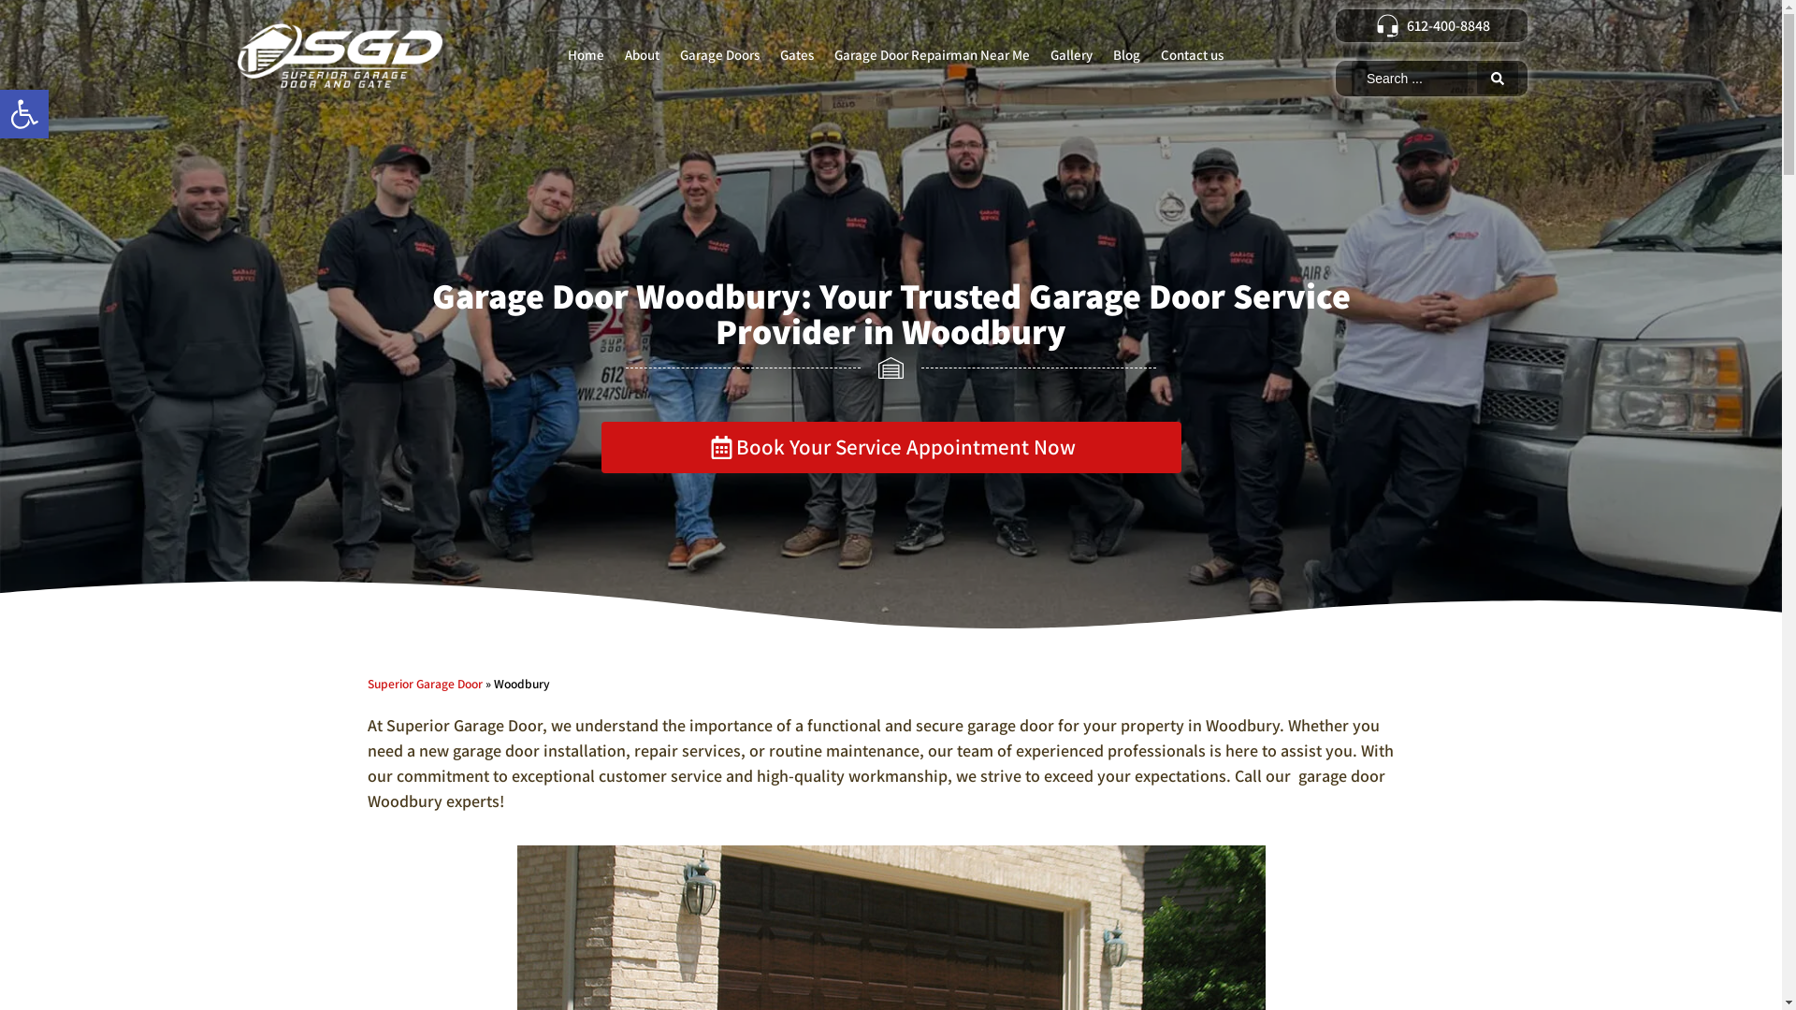 This screenshot has height=1010, width=1796. What do you see at coordinates (1431, 26) in the screenshot?
I see `612-400-8848` at bounding box center [1431, 26].